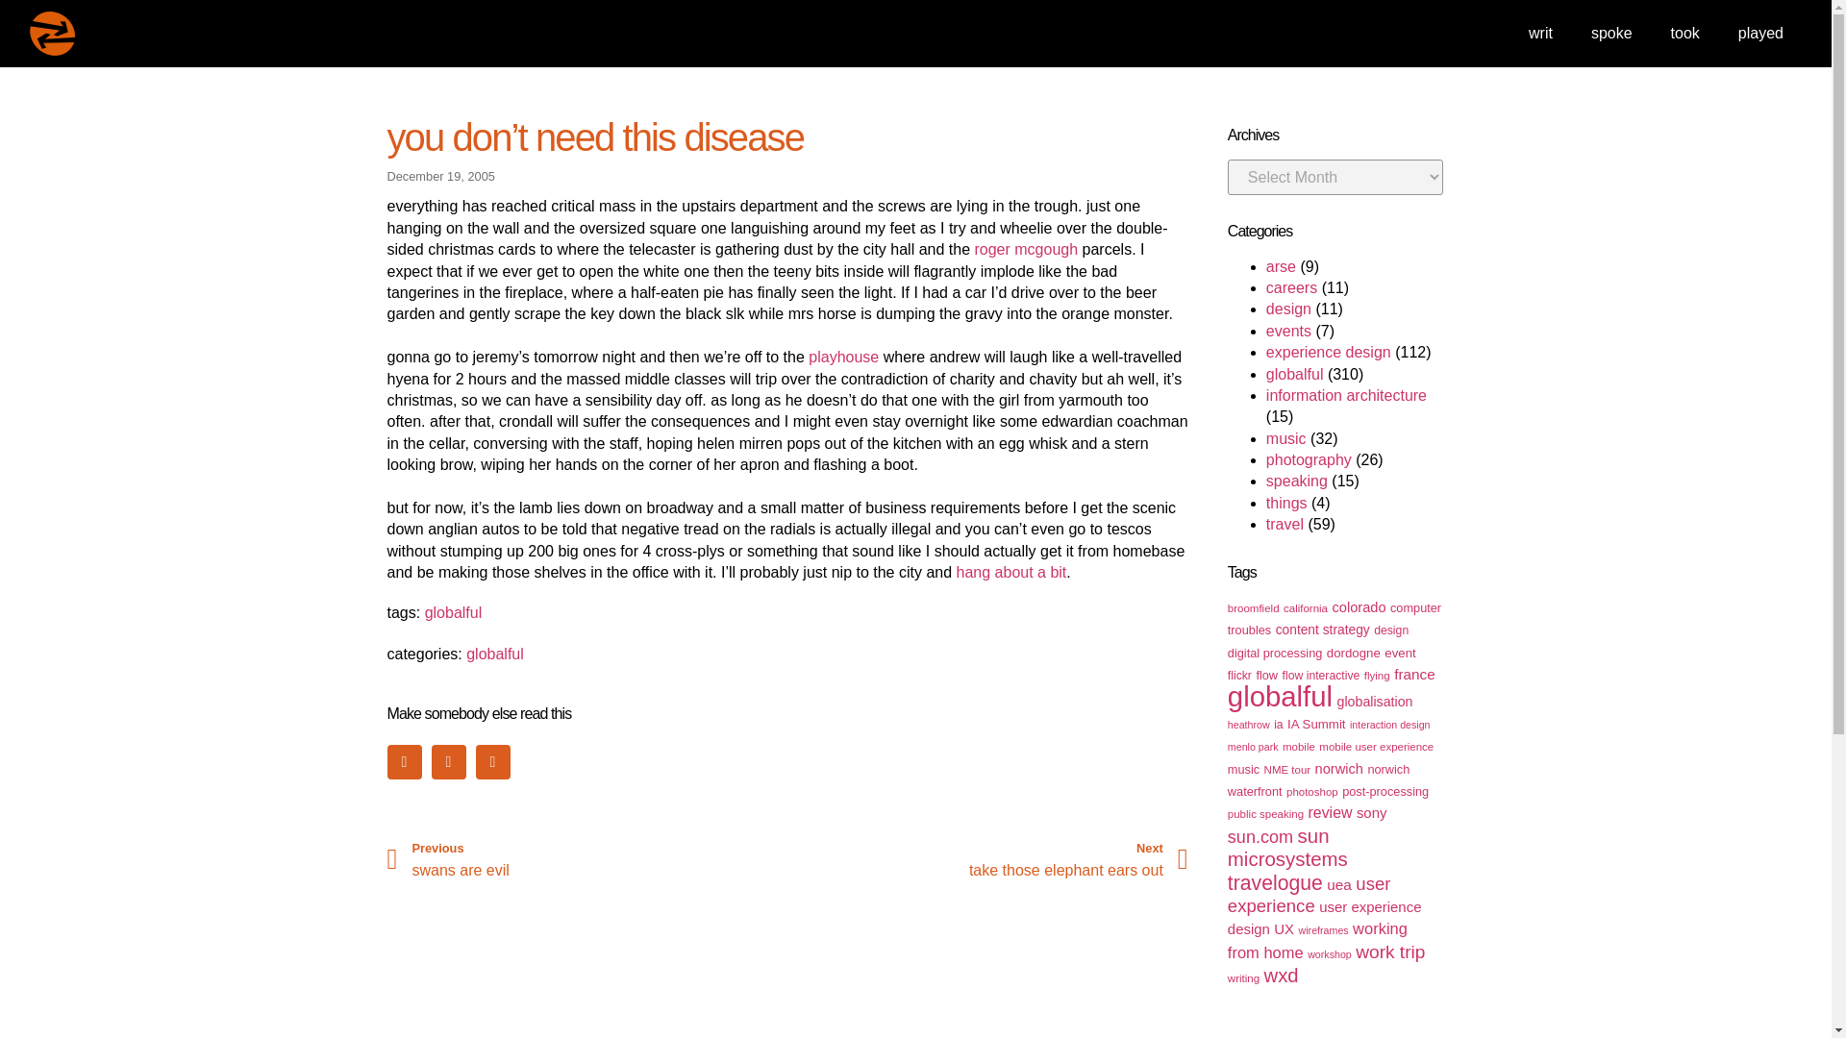 The height and width of the screenshot is (1038, 1846). What do you see at coordinates (1358, 607) in the screenshot?
I see `colorado` at bounding box center [1358, 607].